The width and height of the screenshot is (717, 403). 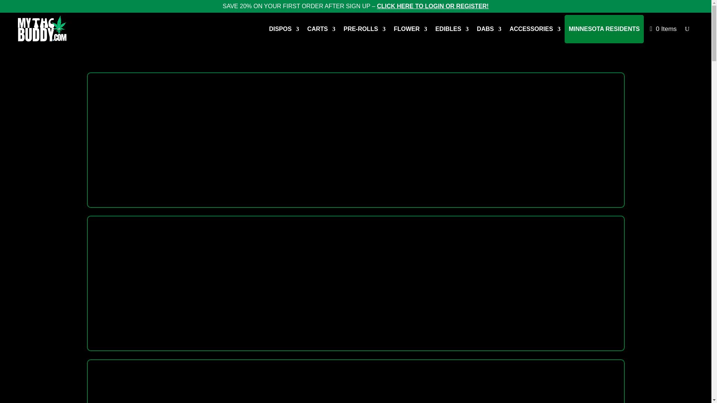 What do you see at coordinates (534, 29) in the screenshot?
I see `ACCESSORIES` at bounding box center [534, 29].